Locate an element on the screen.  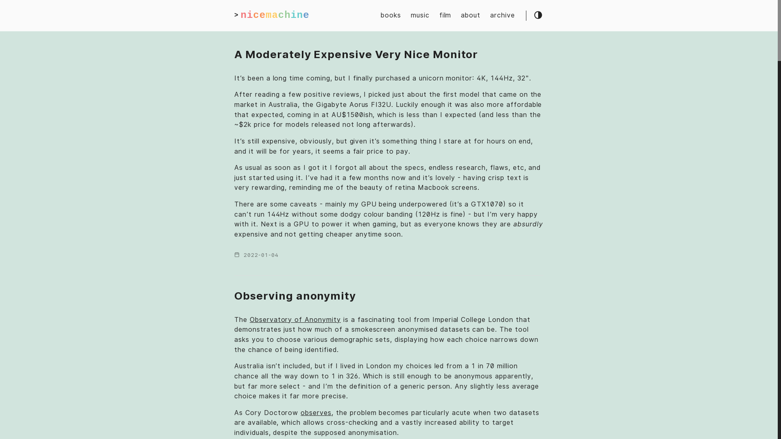
Observing anonymity is located at coordinates (295, 296).